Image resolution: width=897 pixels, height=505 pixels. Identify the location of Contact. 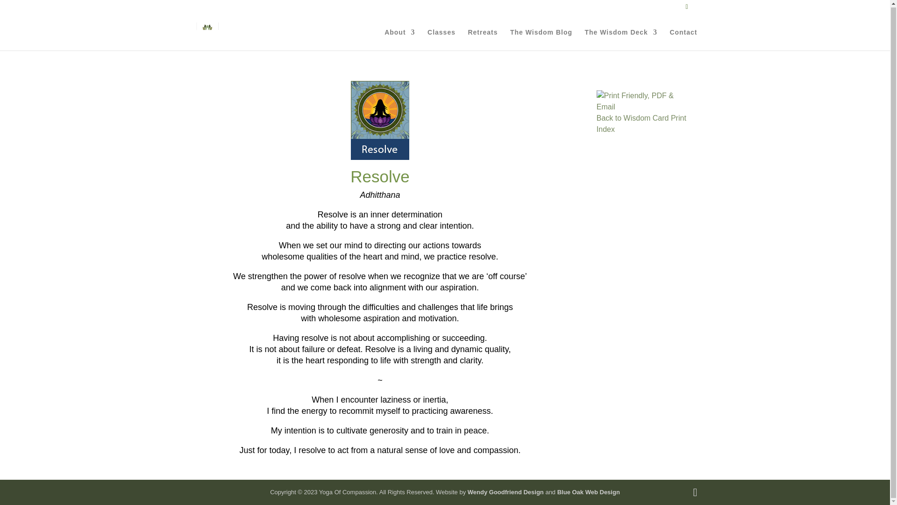
(683, 39).